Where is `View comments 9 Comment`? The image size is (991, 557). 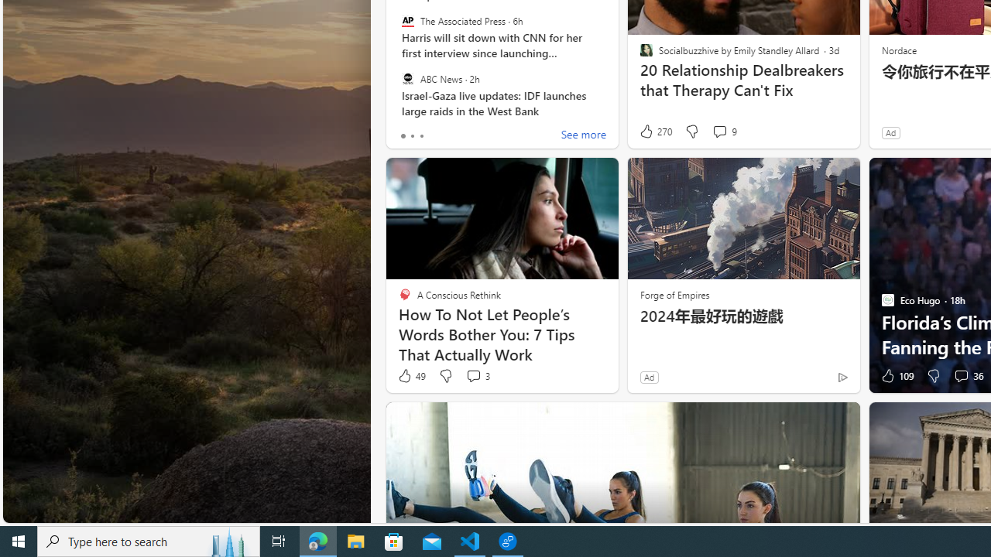 View comments 9 Comment is located at coordinates (719, 132).